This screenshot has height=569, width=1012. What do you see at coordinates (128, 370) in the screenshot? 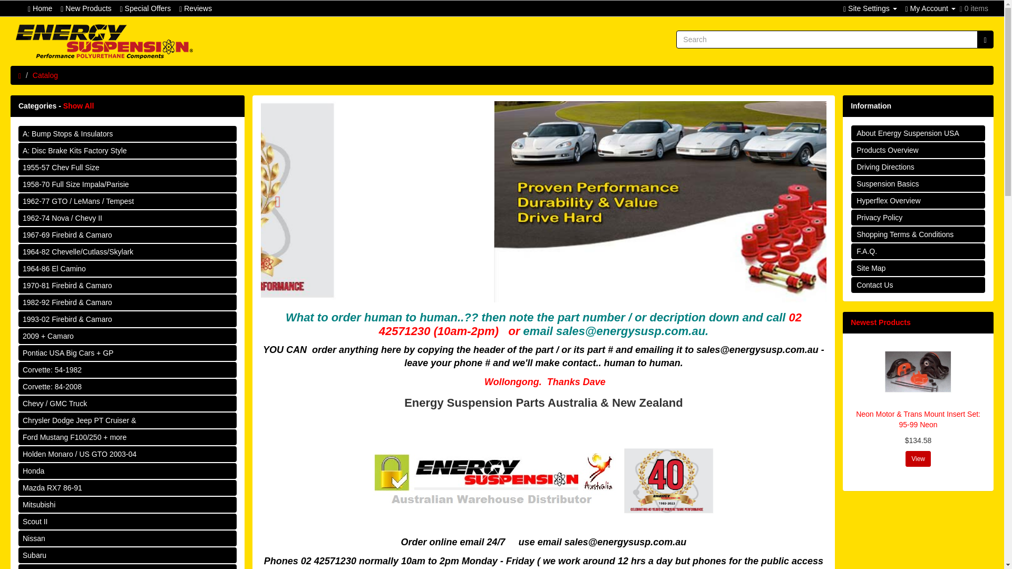
I see `Corvette: 54-1982` at bounding box center [128, 370].